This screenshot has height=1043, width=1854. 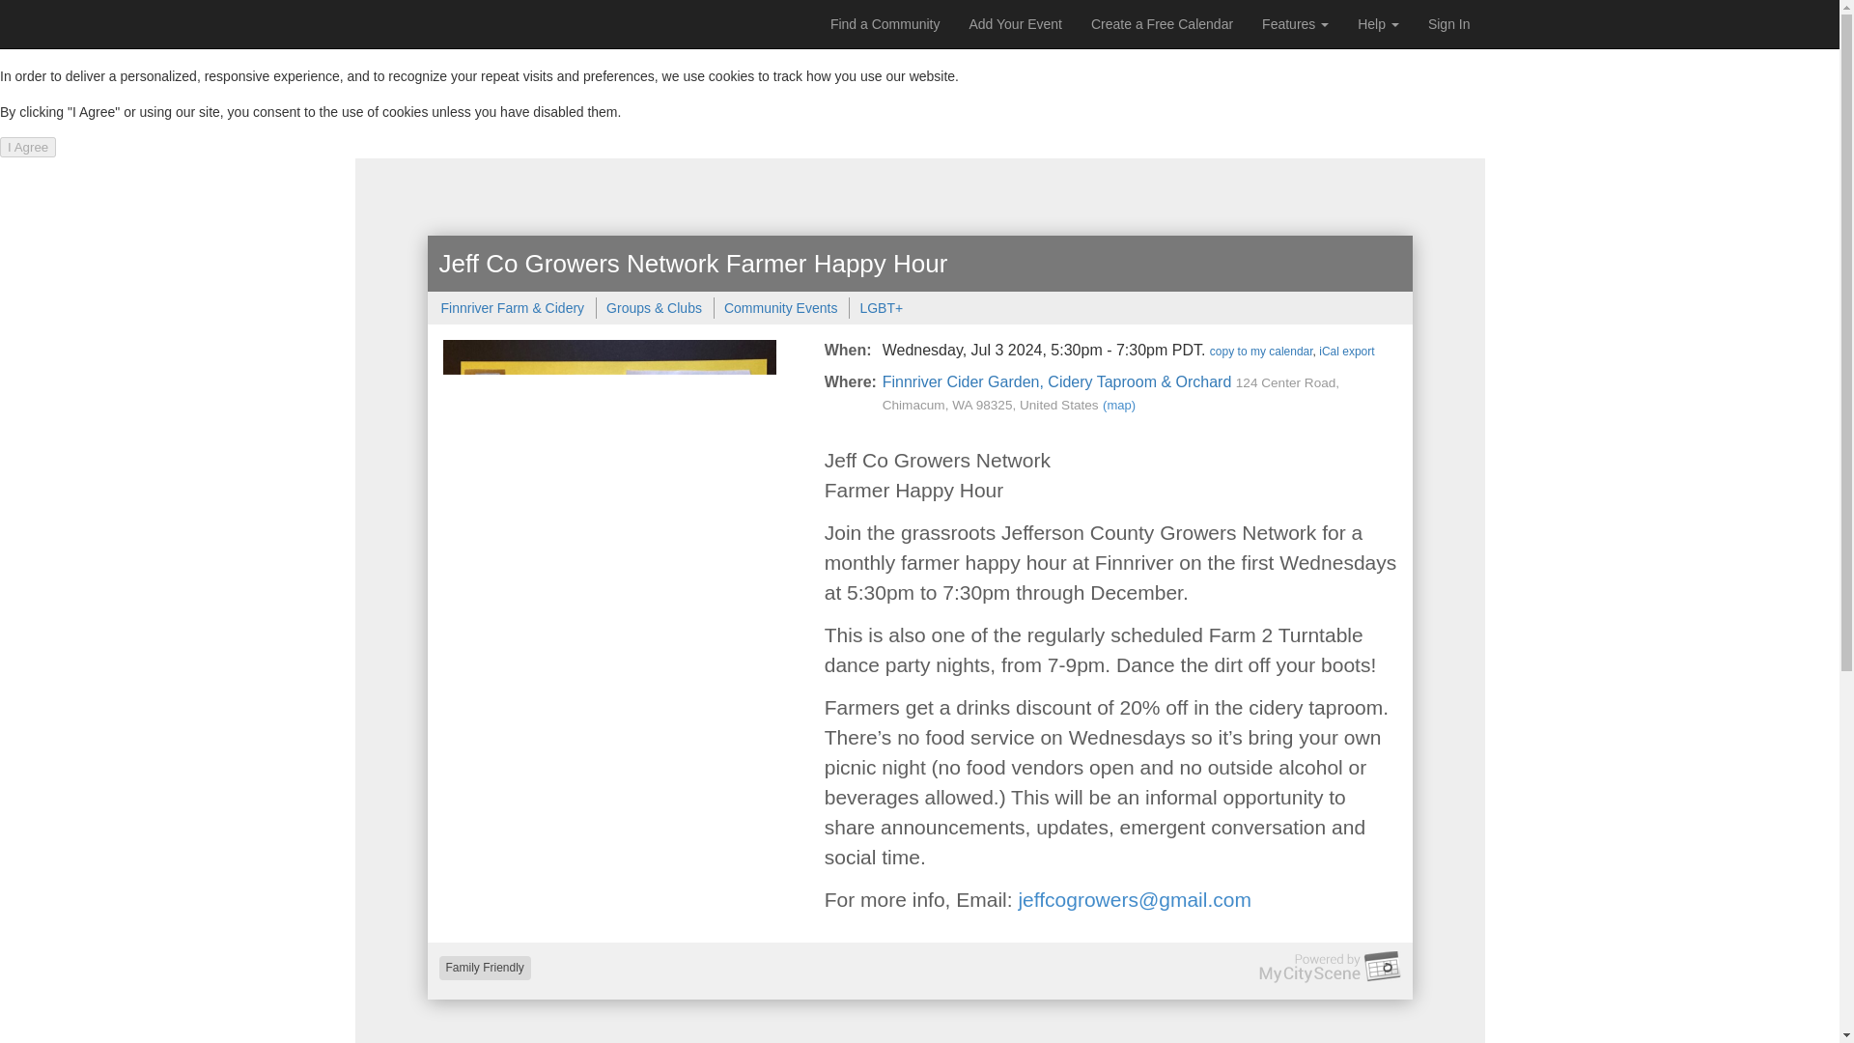 What do you see at coordinates (1056, 381) in the screenshot?
I see `Show all events from this venue` at bounding box center [1056, 381].